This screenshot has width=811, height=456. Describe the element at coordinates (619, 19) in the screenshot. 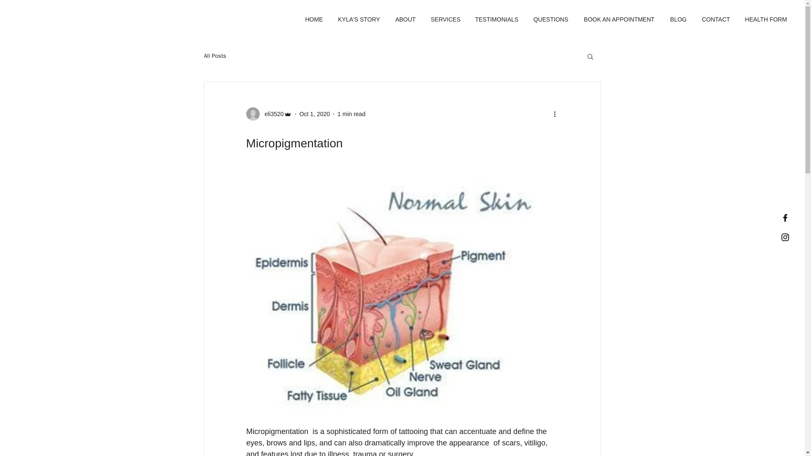

I see `BOOK AN APPOINTMENT` at that location.